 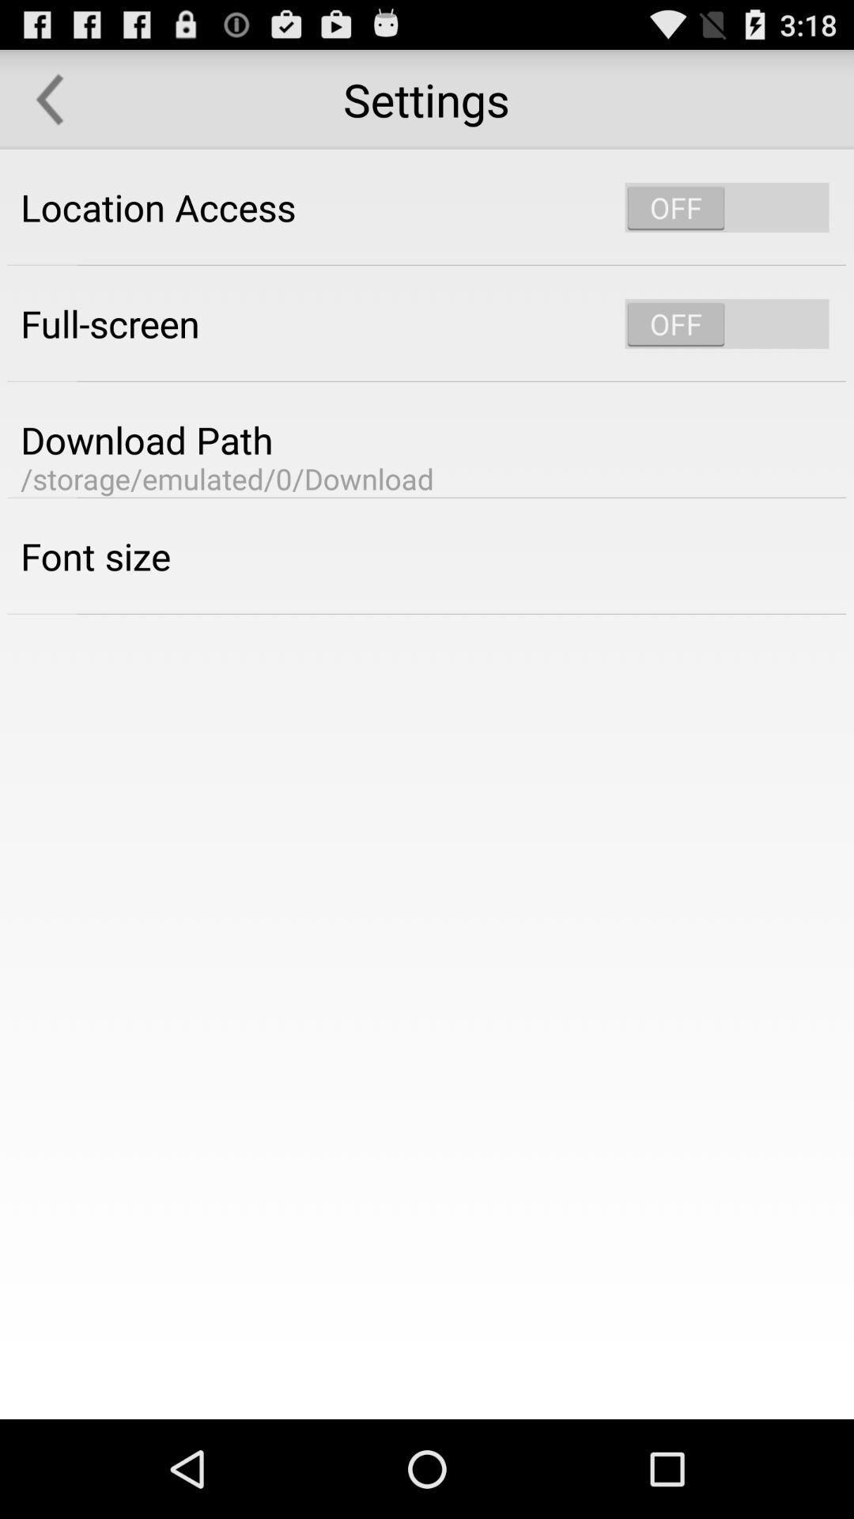 I want to click on select item next to the settings icon, so click(x=50, y=100).